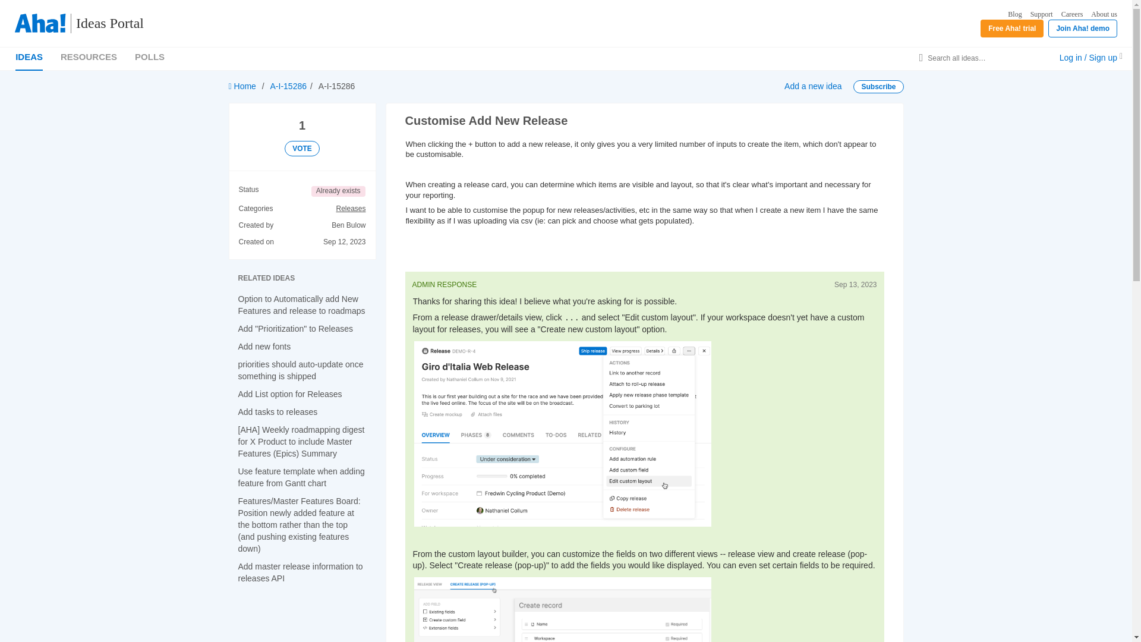 The image size is (1141, 642). What do you see at coordinates (277, 411) in the screenshot?
I see `Add tasks to releases` at bounding box center [277, 411].